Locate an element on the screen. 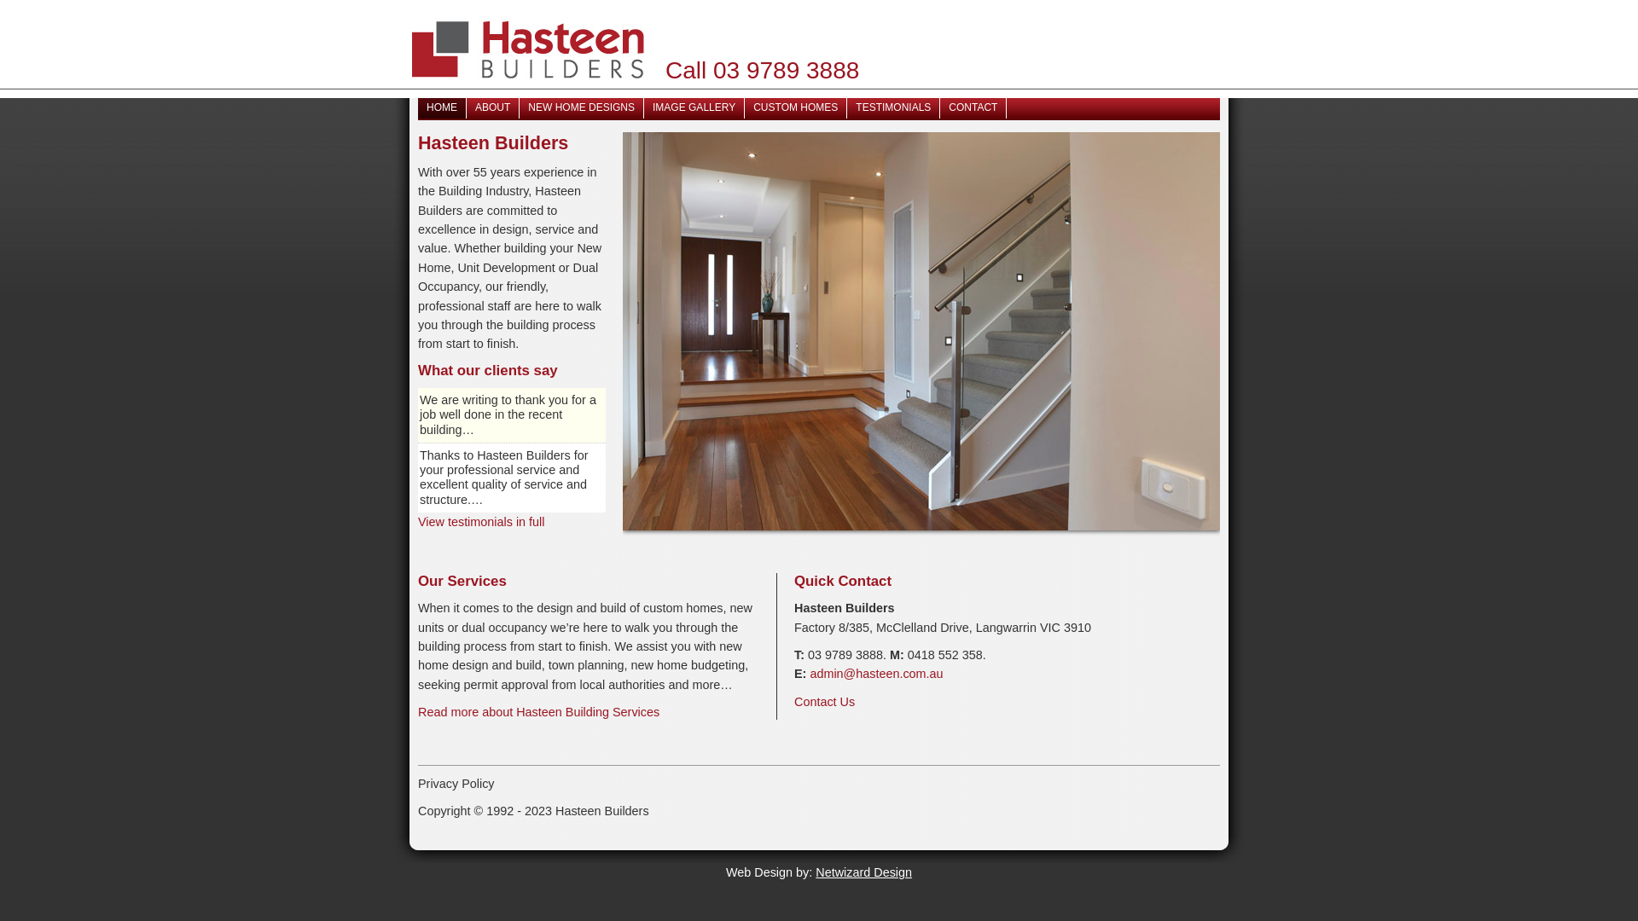 This screenshot has width=1638, height=921. IMAGE GALLERY is located at coordinates (694, 108).